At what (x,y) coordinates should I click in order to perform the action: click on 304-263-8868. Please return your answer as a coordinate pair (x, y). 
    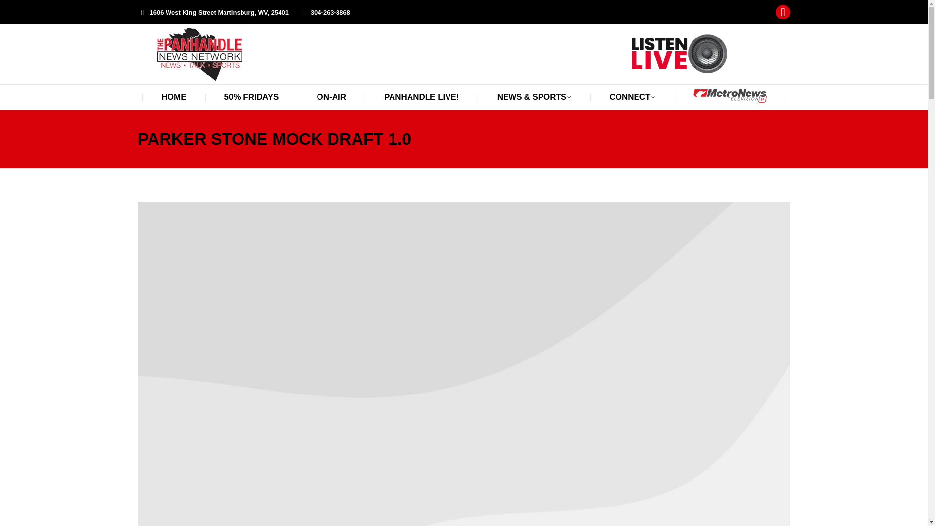
    Looking at the image, I should click on (324, 12).